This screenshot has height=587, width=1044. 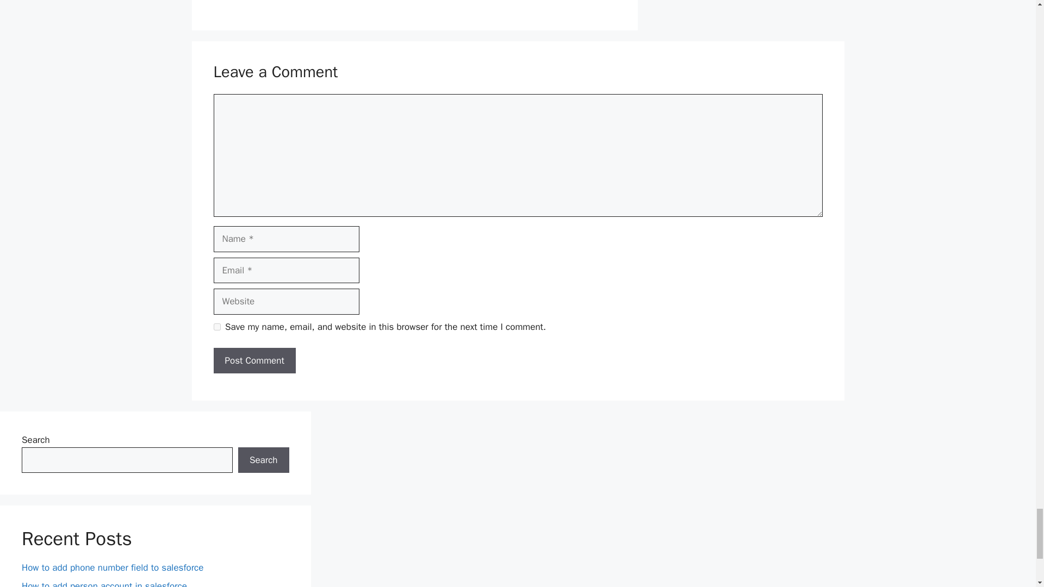 What do you see at coordinates (254, 361) in the screenshot?
I see `Post Comment` at bounding box center [254, 361].